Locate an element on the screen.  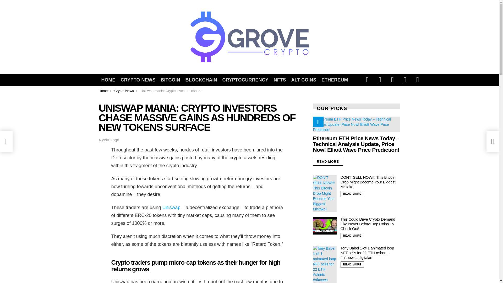
NFTS is located at coordinates (280, 80).